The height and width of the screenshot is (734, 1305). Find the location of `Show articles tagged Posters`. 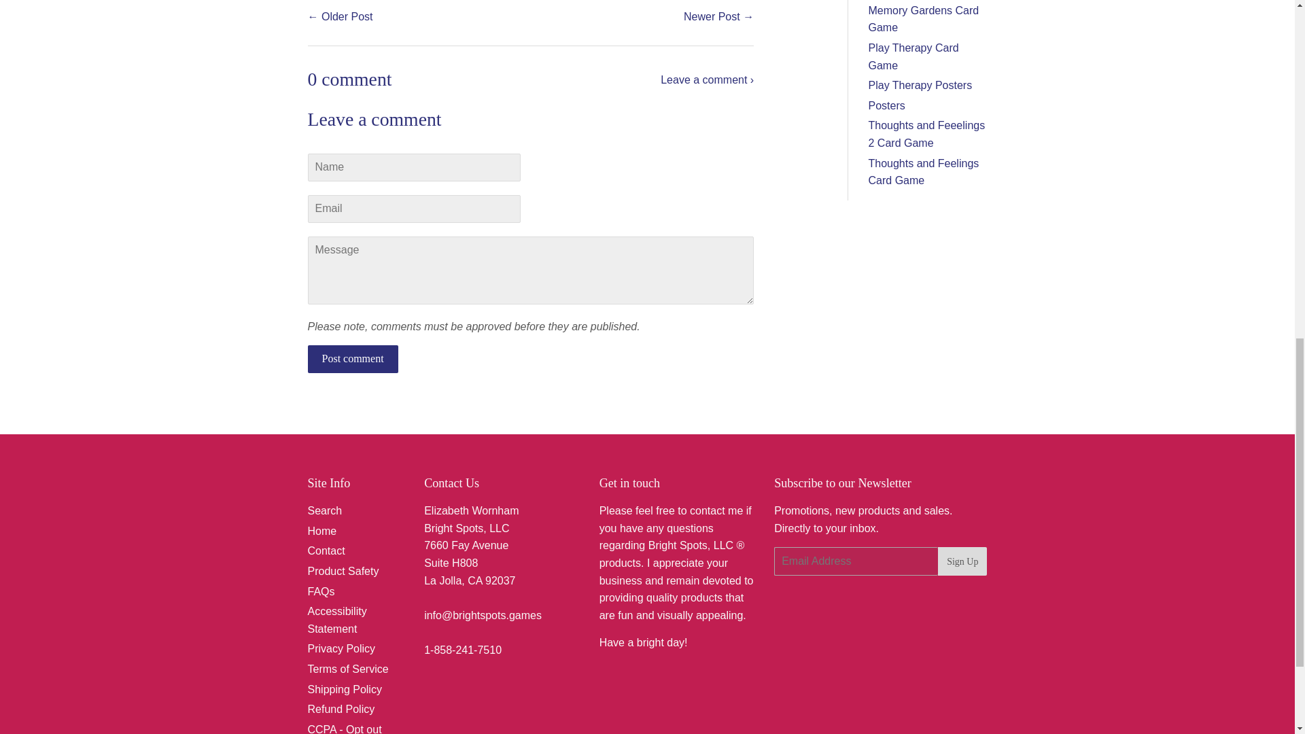

Show articles tagged Posters is located at coordinates (887, 105).